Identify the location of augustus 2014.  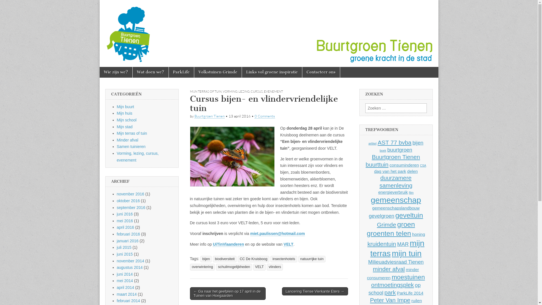
(130, 267).